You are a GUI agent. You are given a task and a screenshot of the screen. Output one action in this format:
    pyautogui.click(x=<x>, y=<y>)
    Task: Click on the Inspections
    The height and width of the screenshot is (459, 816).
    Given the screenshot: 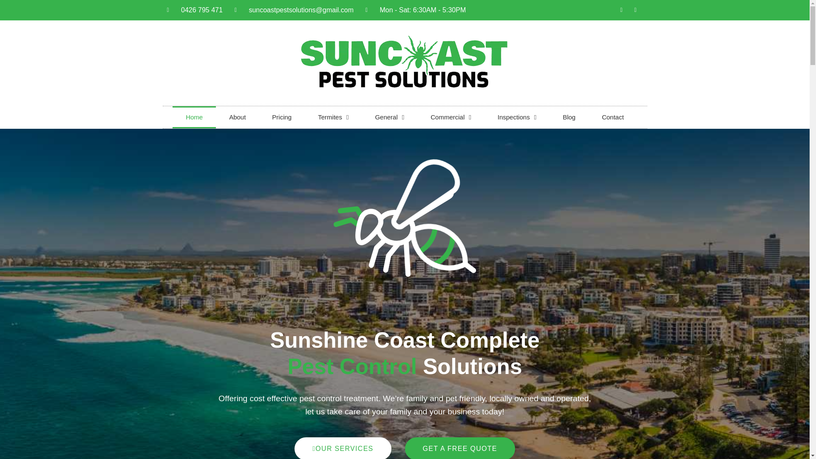 What is the action you would take?
    pyautogui.click(x=517, y=117)
    